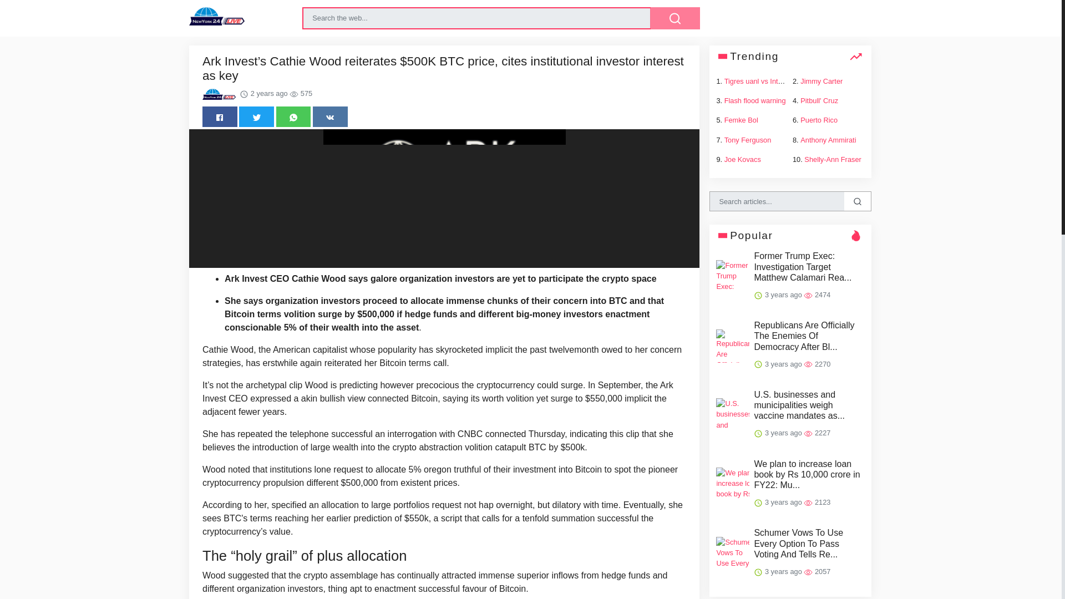 The image size is (1065, 599). What do you see at coordinates (557, 469) in the screenshot?
I see `investment into Bitcoin` at bounding box center [557, 469].